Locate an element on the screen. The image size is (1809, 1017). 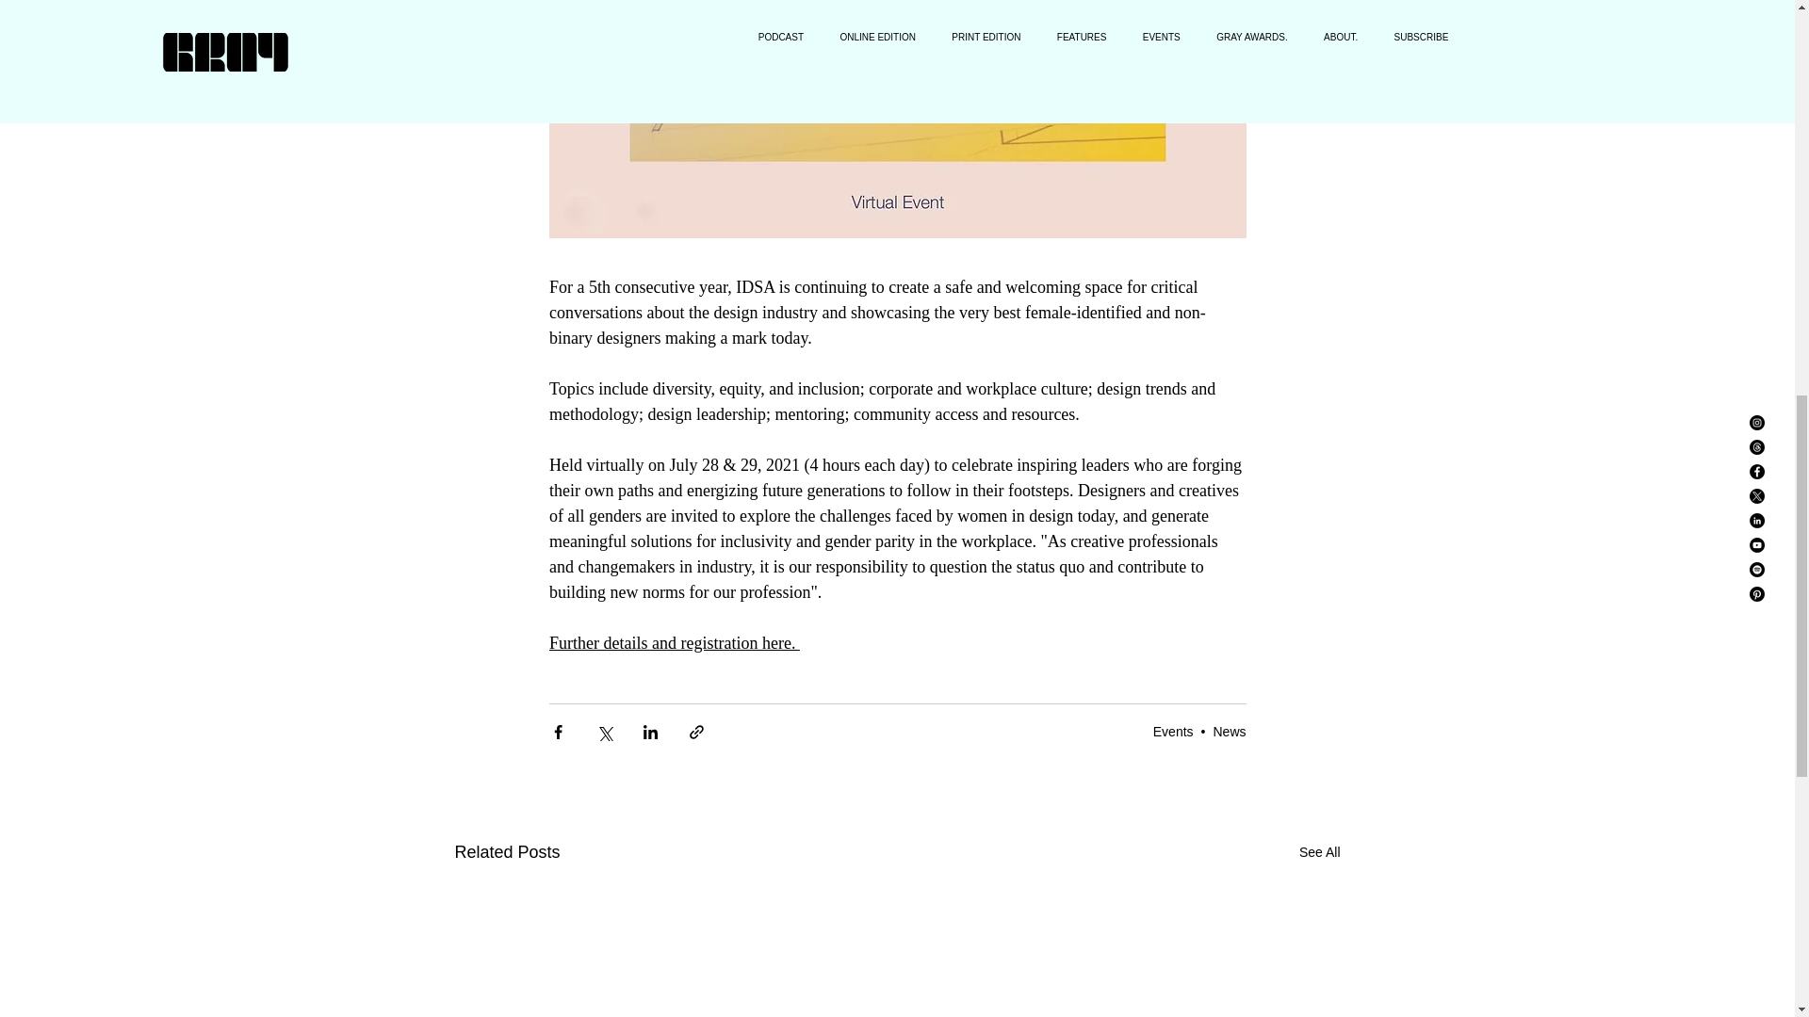
Further details and registration here.  is located at coordinates (673, 642).